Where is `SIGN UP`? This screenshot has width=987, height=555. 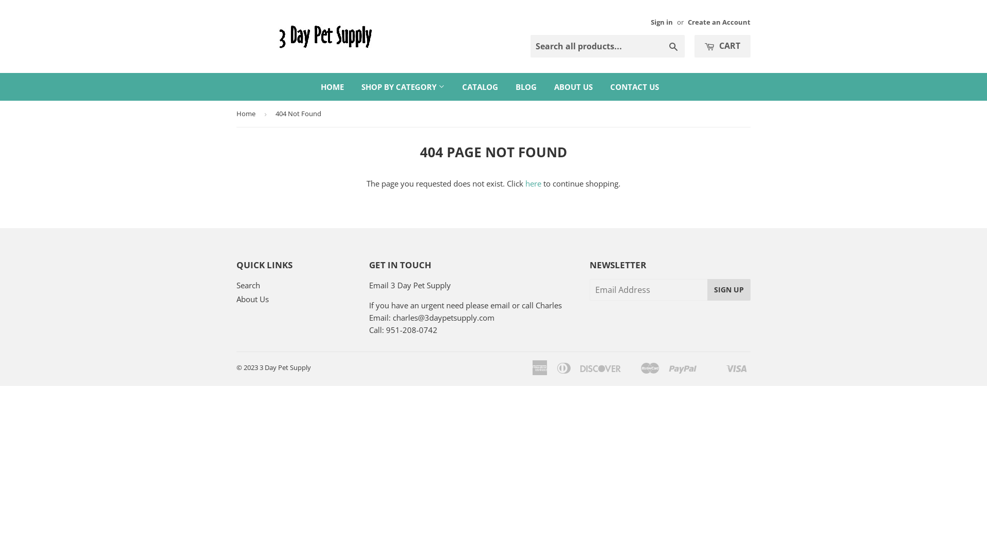 SIGN UP is located at coordinates (729, 290).